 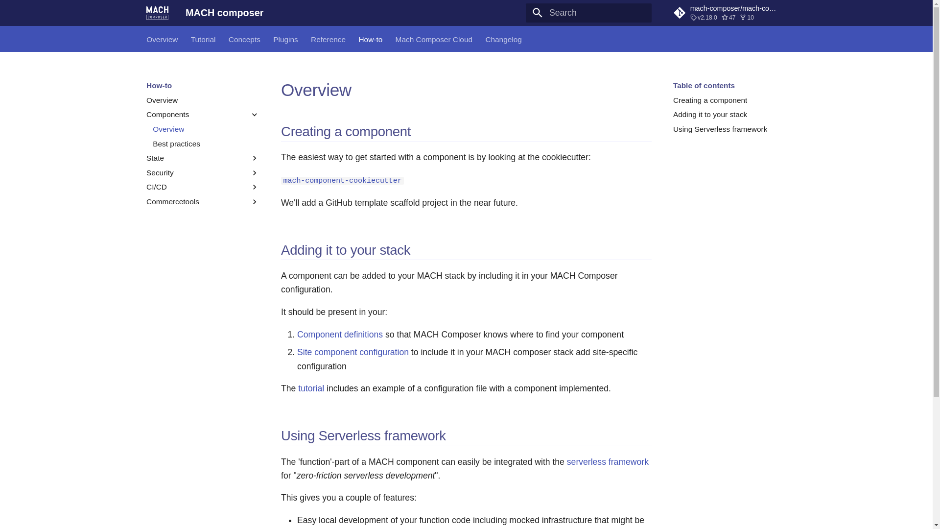 What do you see at coordinates (503, 39) in the screenshot?
I see `Changelog` at bounding box center [503, 39].